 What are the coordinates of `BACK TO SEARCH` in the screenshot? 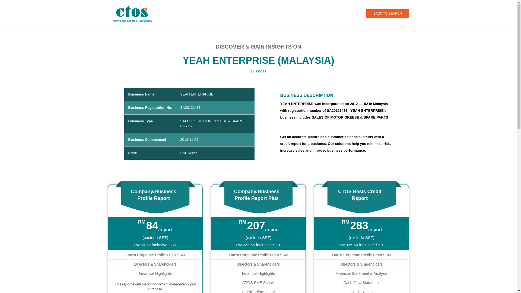 It's located at (387, 14).